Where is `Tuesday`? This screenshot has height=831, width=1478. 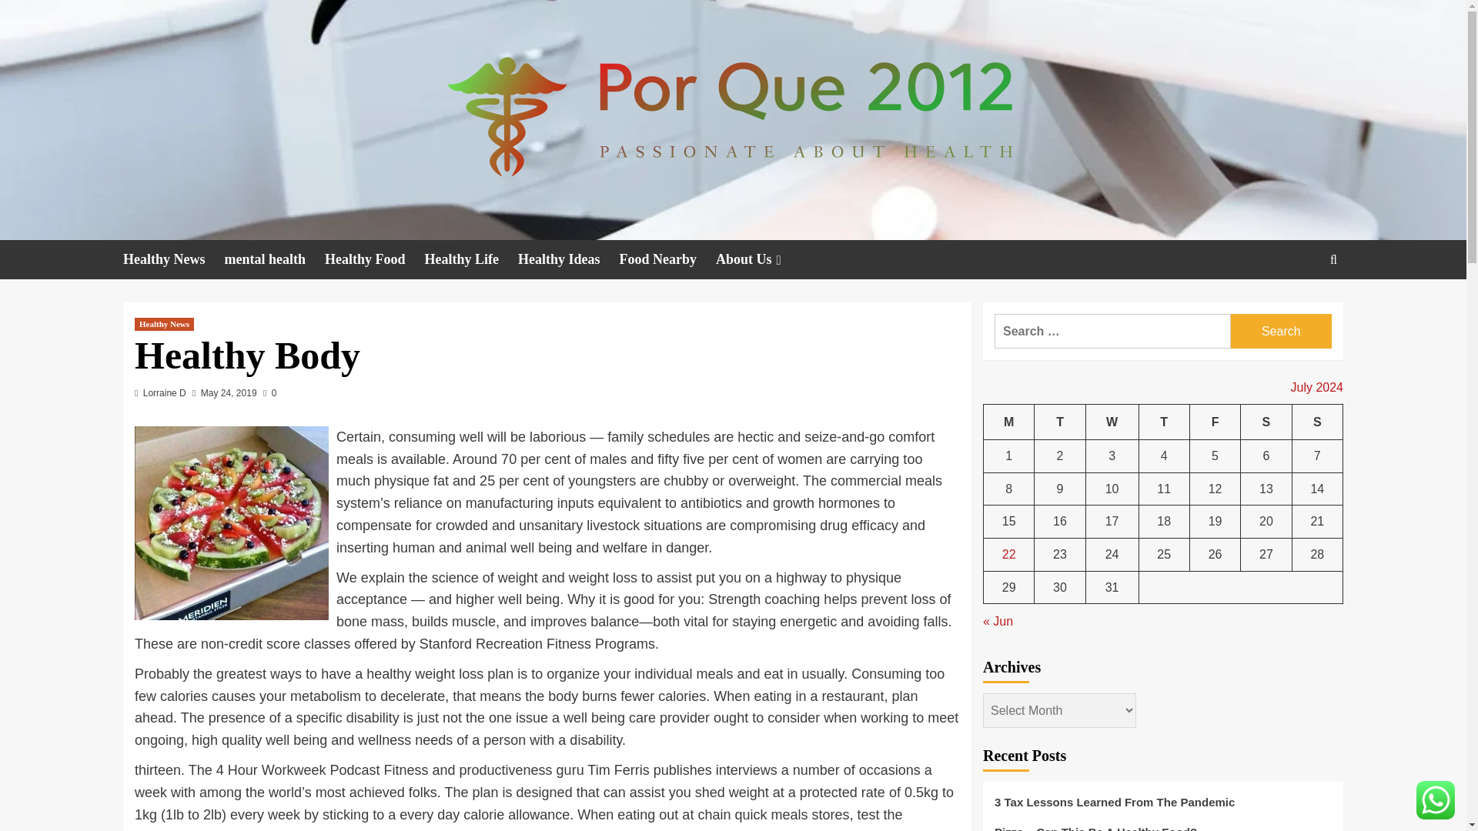 Tuesday is located at coordinates (1059, 422).